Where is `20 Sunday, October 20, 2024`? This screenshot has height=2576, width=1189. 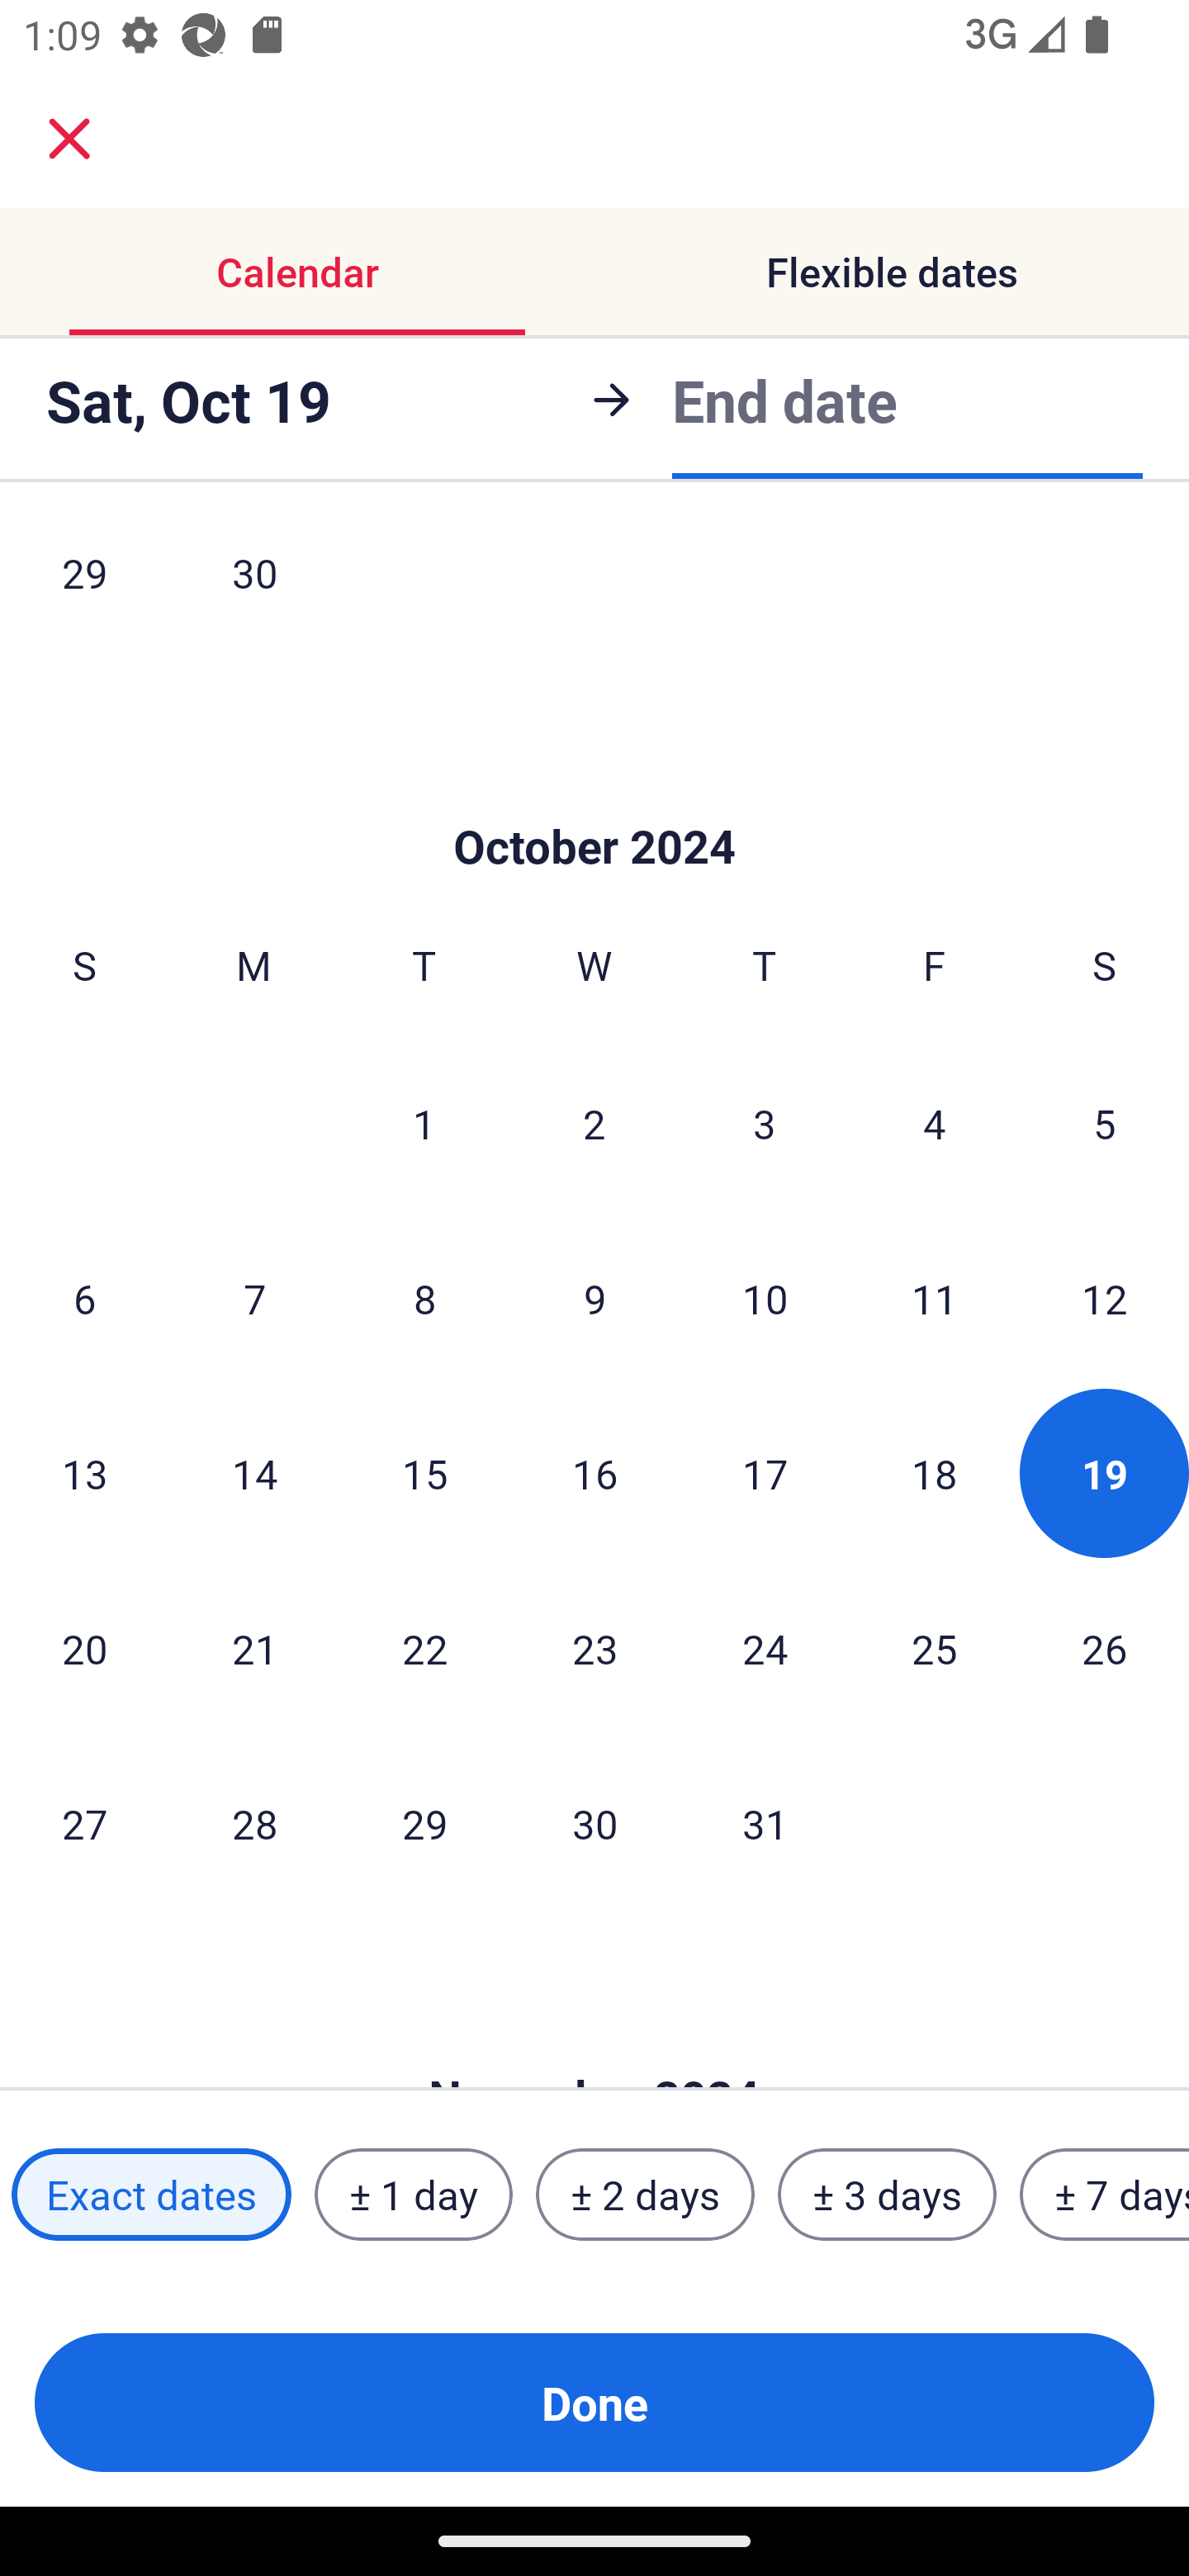
20 Sunday, October 20, 2024 is located at coordinates (84, 1648).